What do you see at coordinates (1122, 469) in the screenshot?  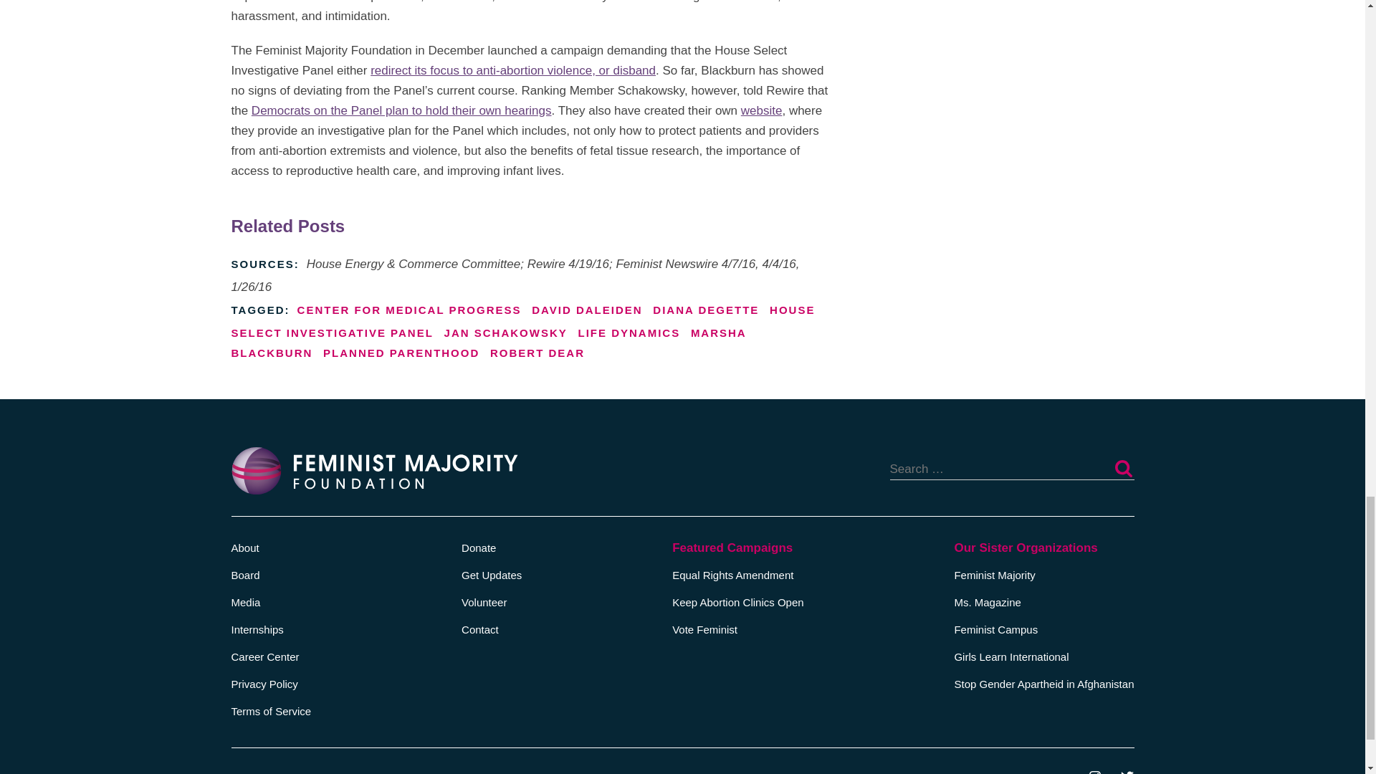 I see `Search` at bounding box center [1122, 469].